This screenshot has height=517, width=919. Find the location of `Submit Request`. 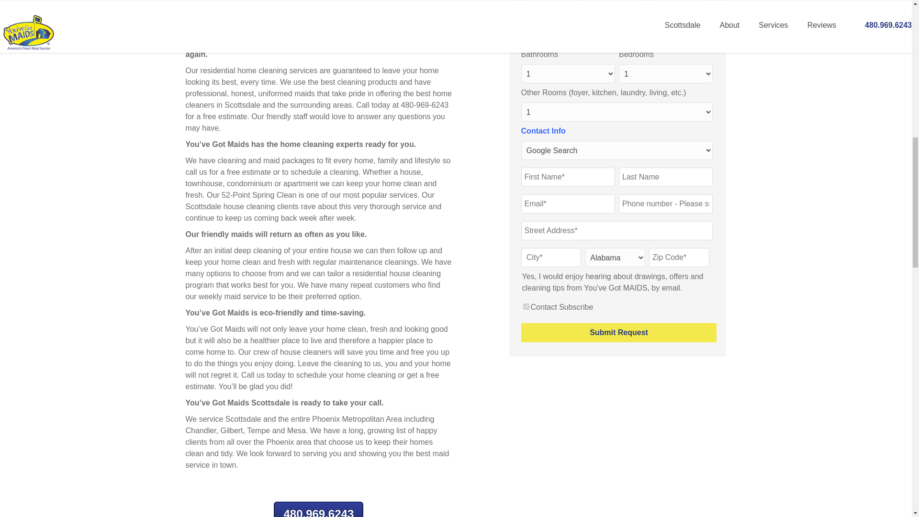

Submit Request is located at coordinates (618, 332).